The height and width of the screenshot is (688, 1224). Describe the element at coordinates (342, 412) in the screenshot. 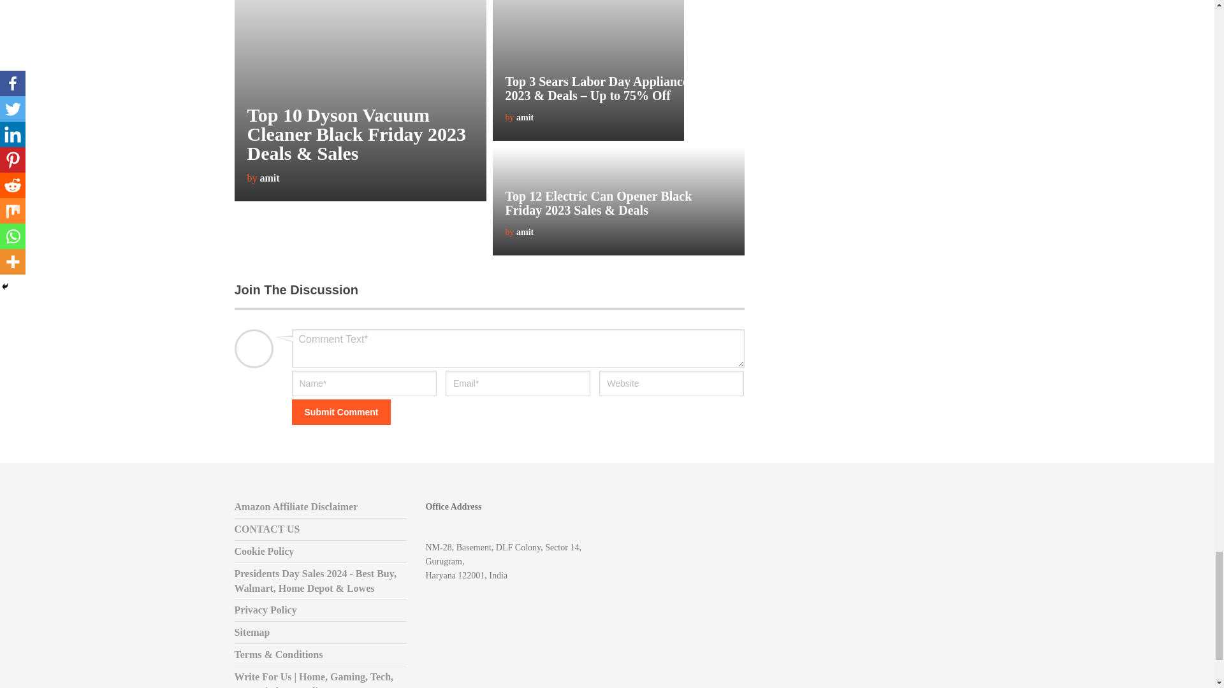

I see `Submit Comment` at that location.